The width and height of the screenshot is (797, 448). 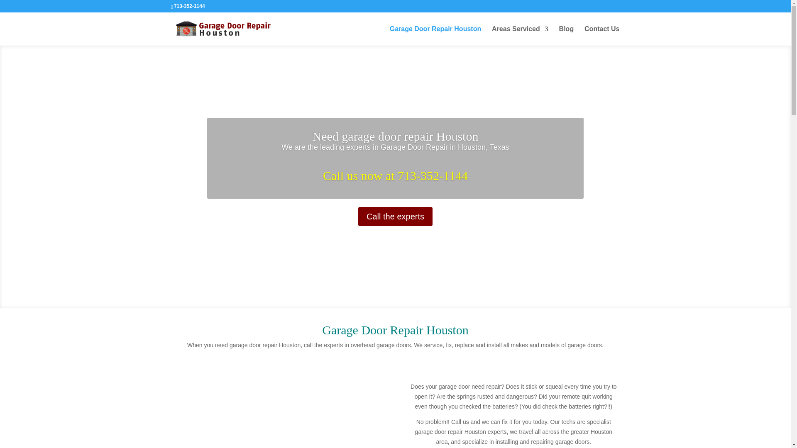 What do you see at coordinates (435, 36) in the screenshot?
I see `Garage Door Repair Houston` at bounding box center [435, 36].